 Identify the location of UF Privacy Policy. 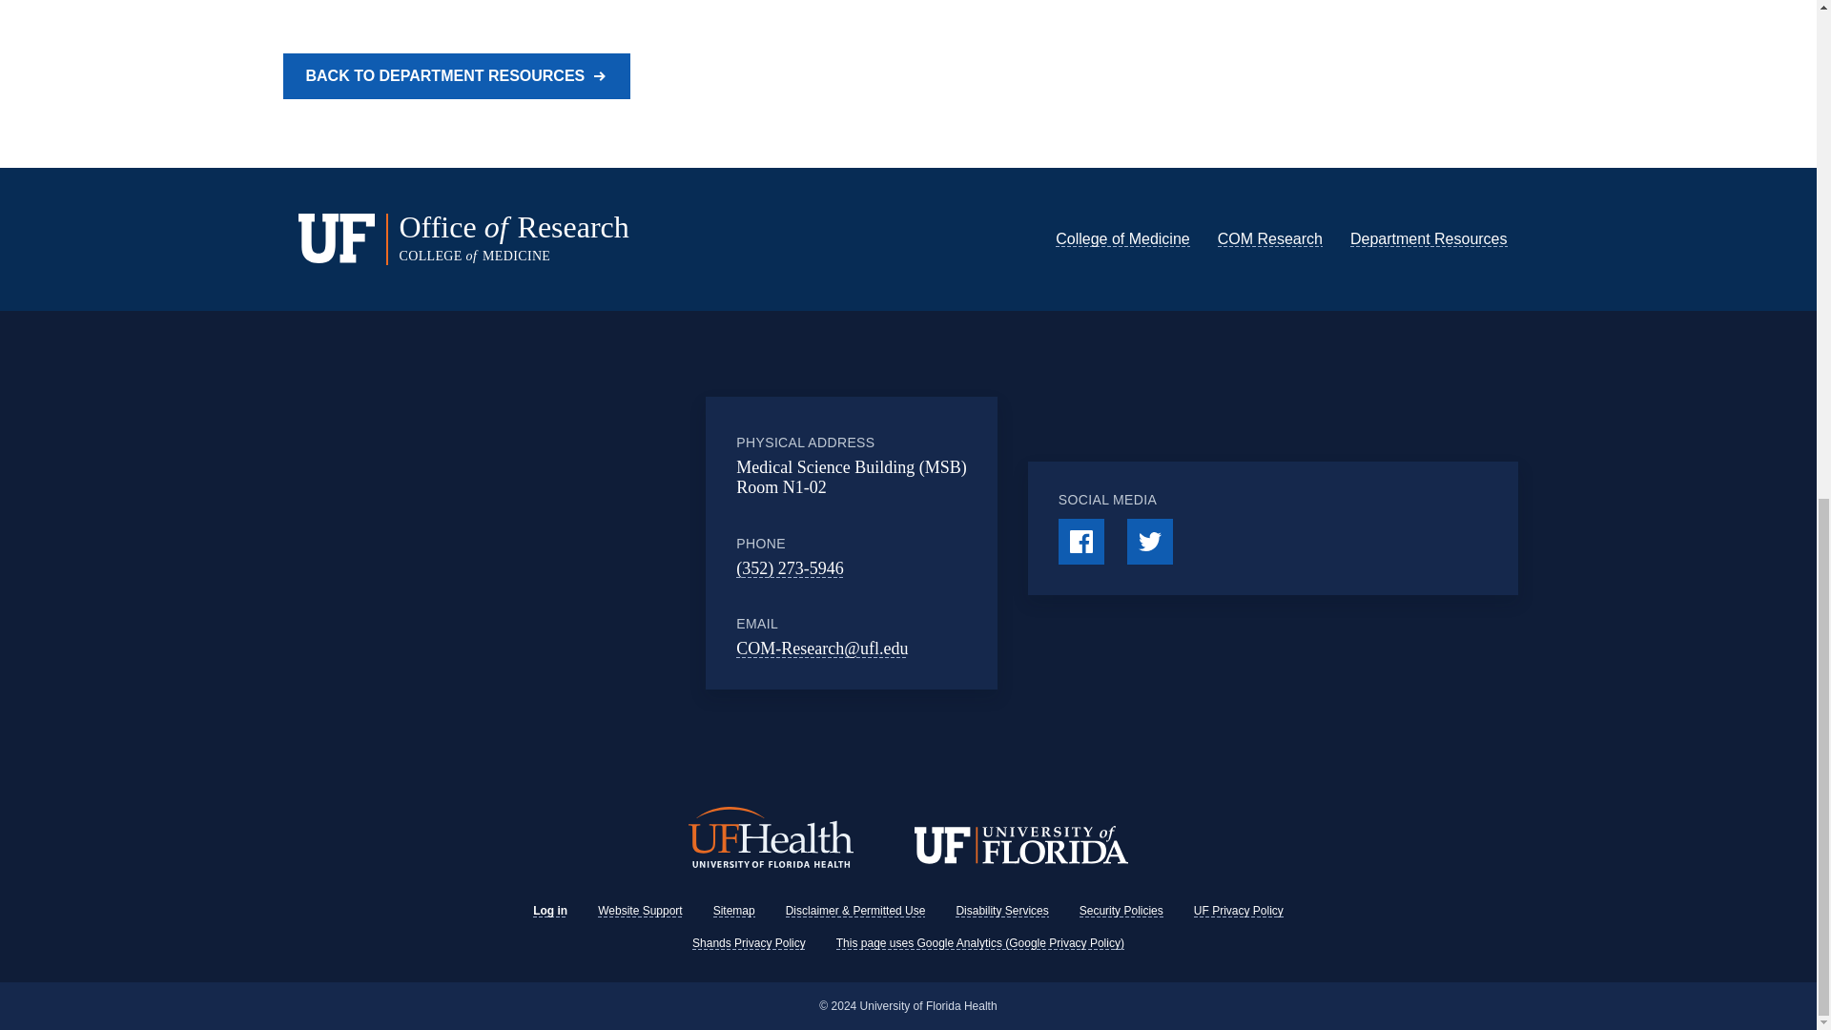
(1238, 911).